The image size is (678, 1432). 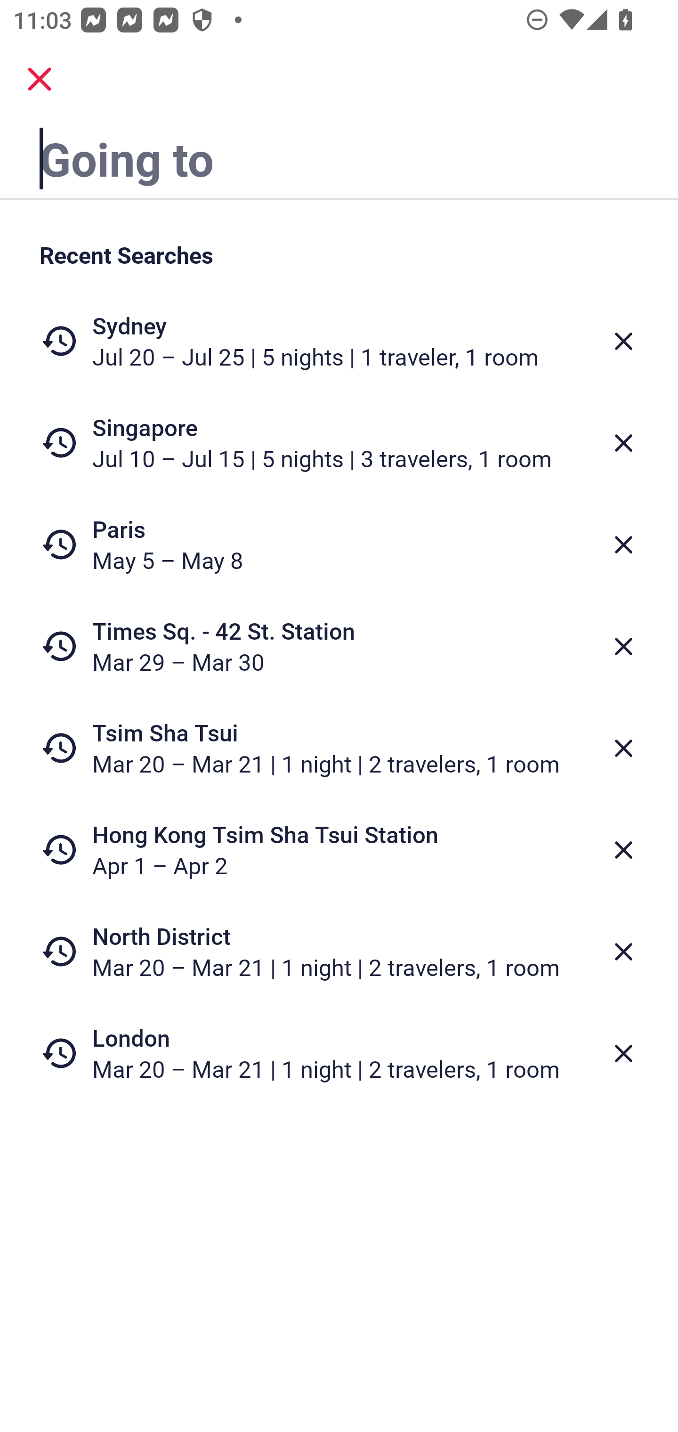 What do you see at coordinates (623, 850) in the screenshot?
I see `Delete from recent searches` at bounding box center [623, 850].